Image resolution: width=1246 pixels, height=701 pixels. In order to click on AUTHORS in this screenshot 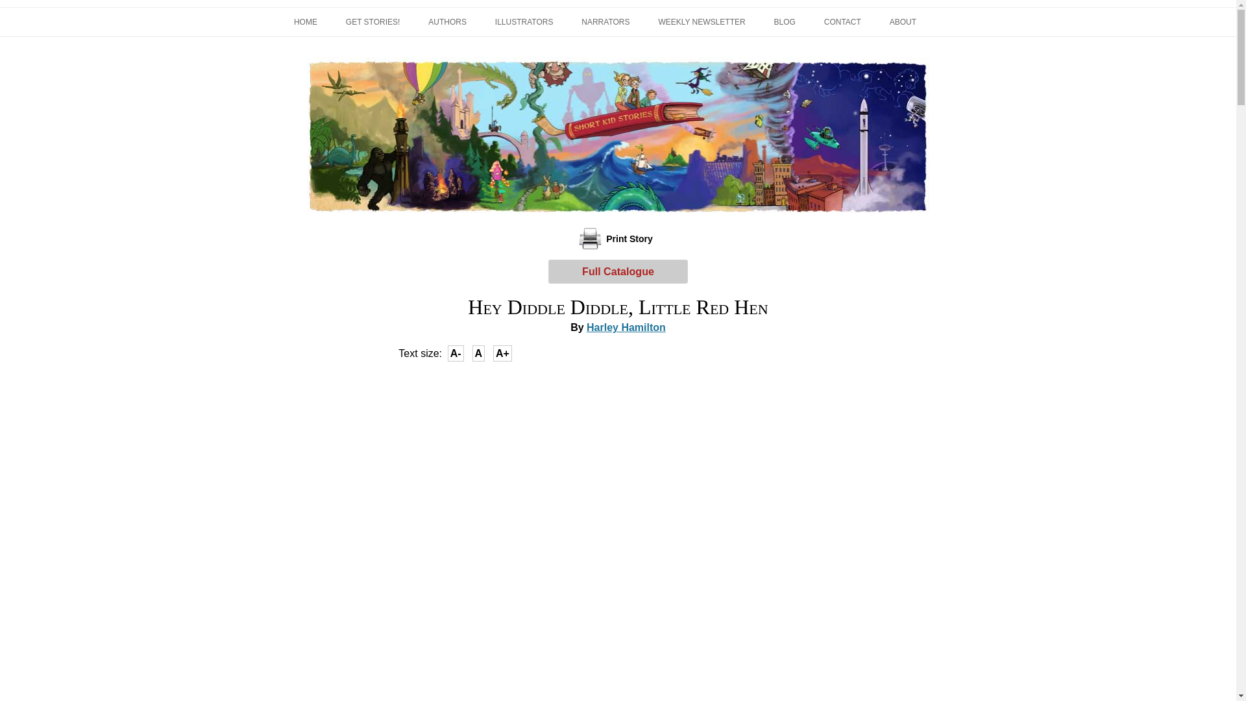, I will do `click(447, 22)`.